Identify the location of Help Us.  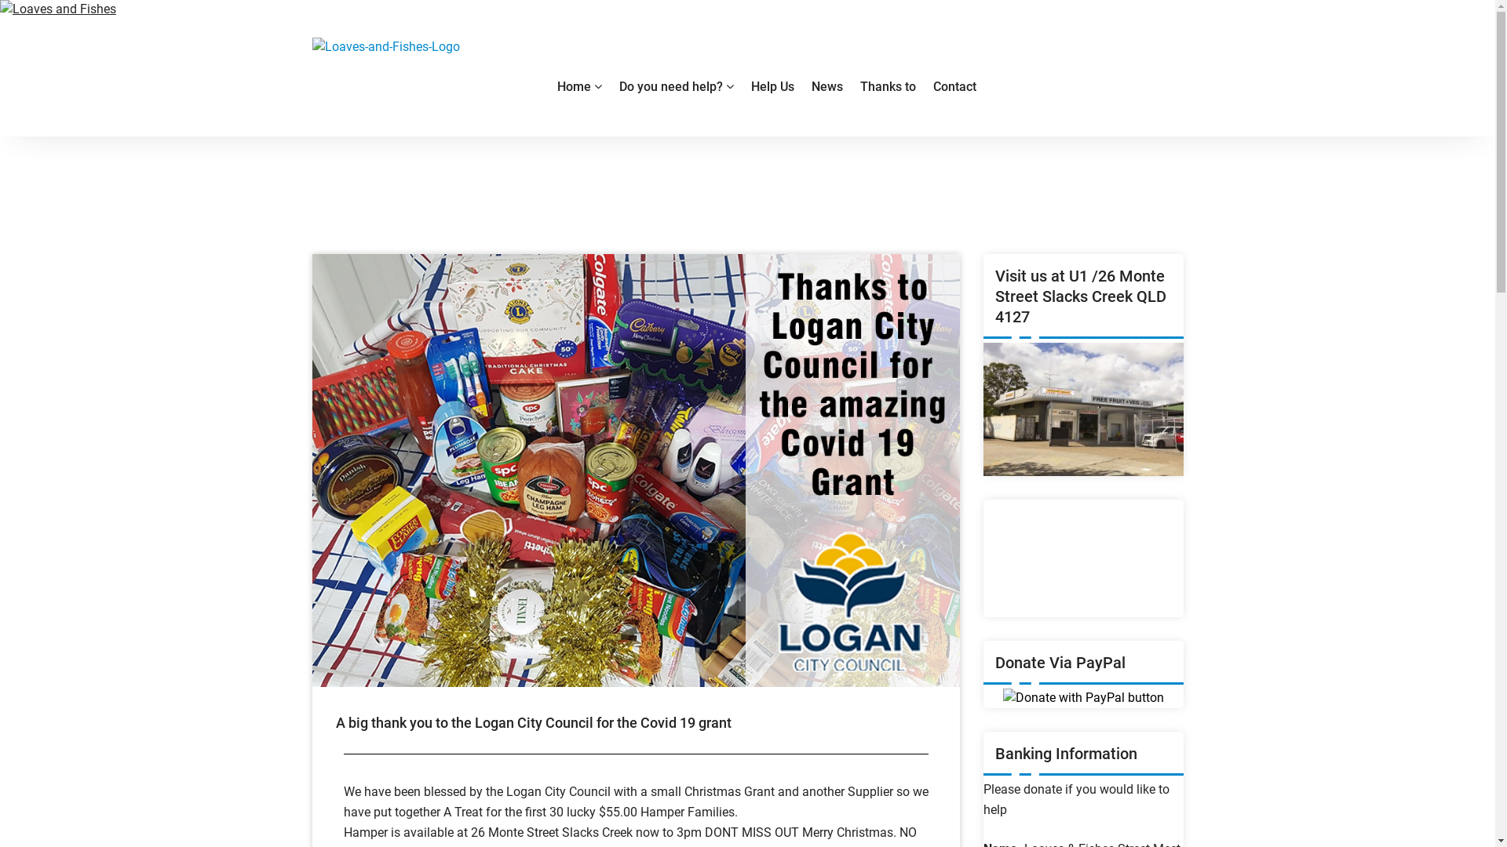
(772, 87).